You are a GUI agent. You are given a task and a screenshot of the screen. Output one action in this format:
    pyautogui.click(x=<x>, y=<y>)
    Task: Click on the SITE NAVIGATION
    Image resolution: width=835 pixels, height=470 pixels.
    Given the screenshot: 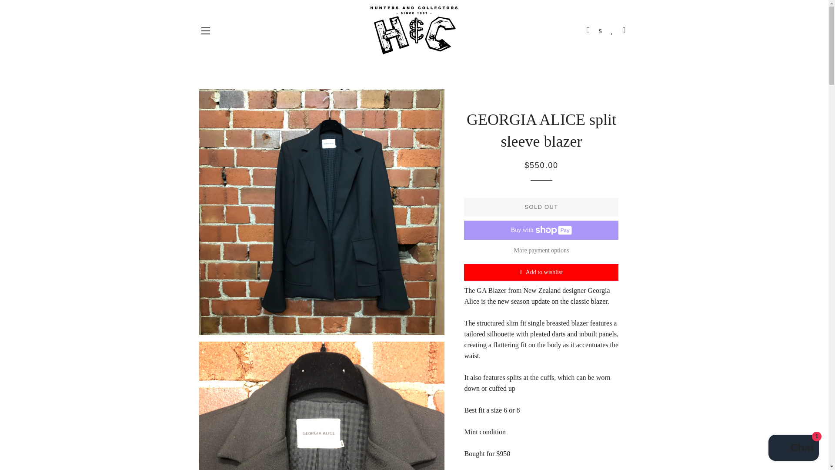 What is the action you would take?
    pyautogui.click(x=205, y=31)
    